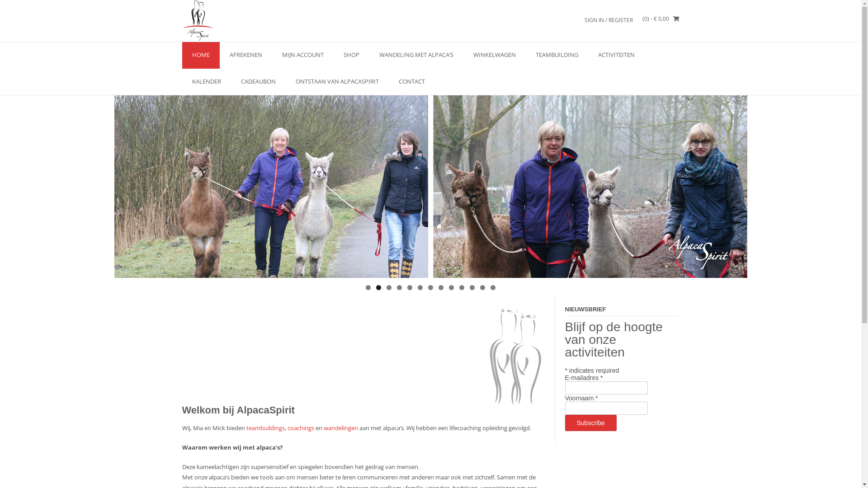 This screenshot has height=488, width=868. I want to click on HOME, so click(201, 55).